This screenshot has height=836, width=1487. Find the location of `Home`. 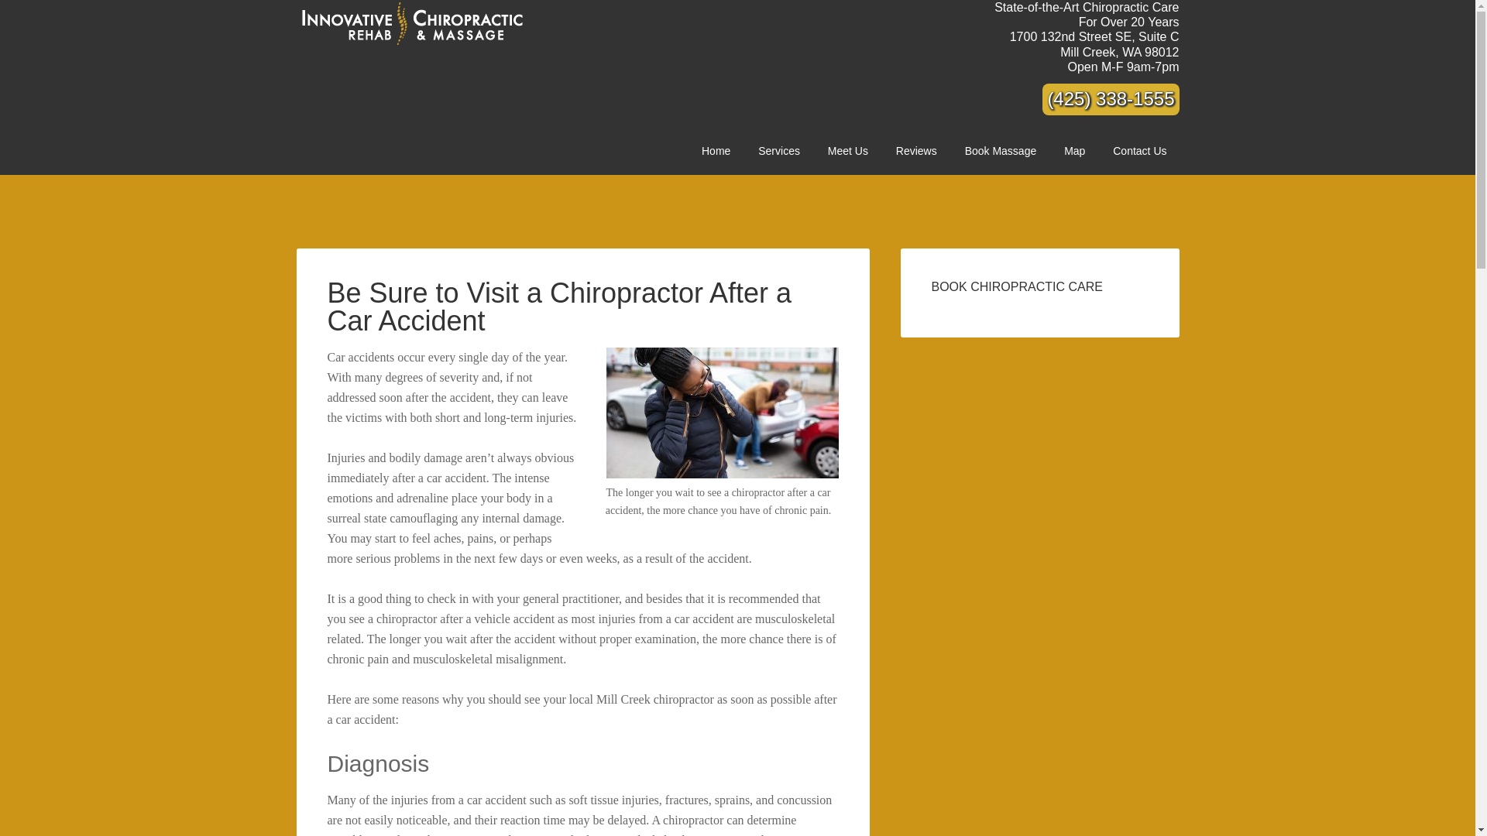

Home is located at coordinates (847, 151).